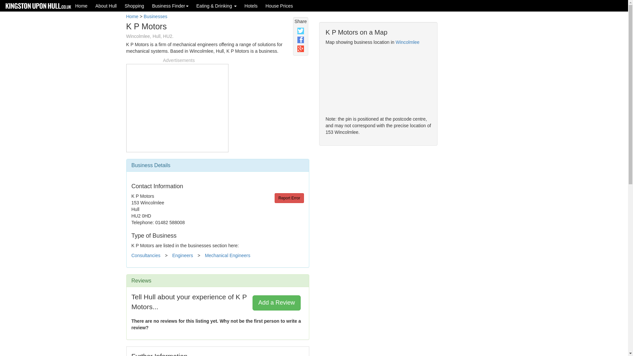 The height and width of the screenshot is (356, 633). I want to click on Businesses, so click(156, 16).